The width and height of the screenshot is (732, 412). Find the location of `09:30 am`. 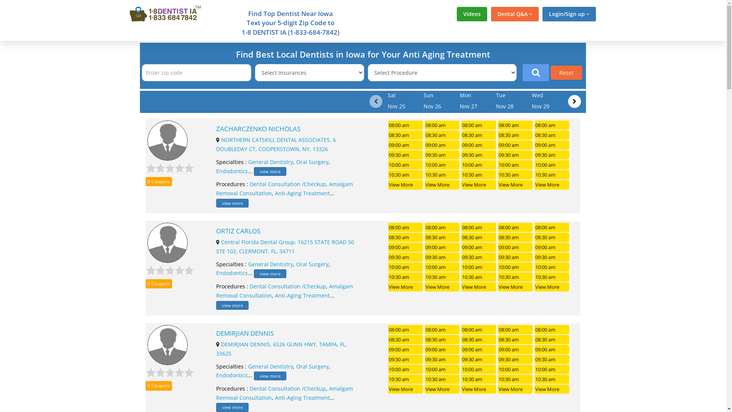

09:30 am is located at coordinates (442, 257).